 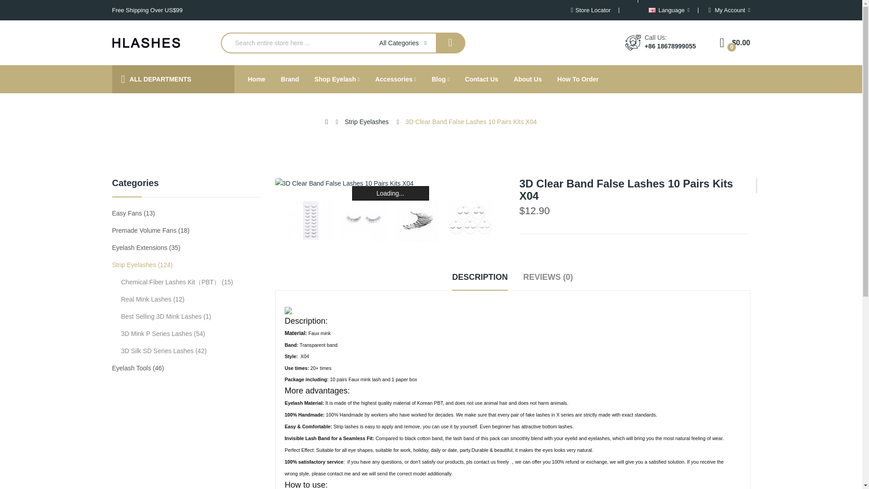 I want to click on English, so click(x=652, y=10).